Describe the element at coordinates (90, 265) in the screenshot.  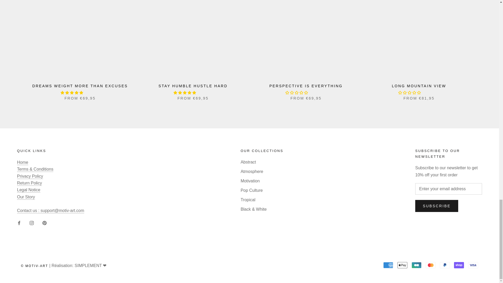
I see `creation site internet marseille` at that location.